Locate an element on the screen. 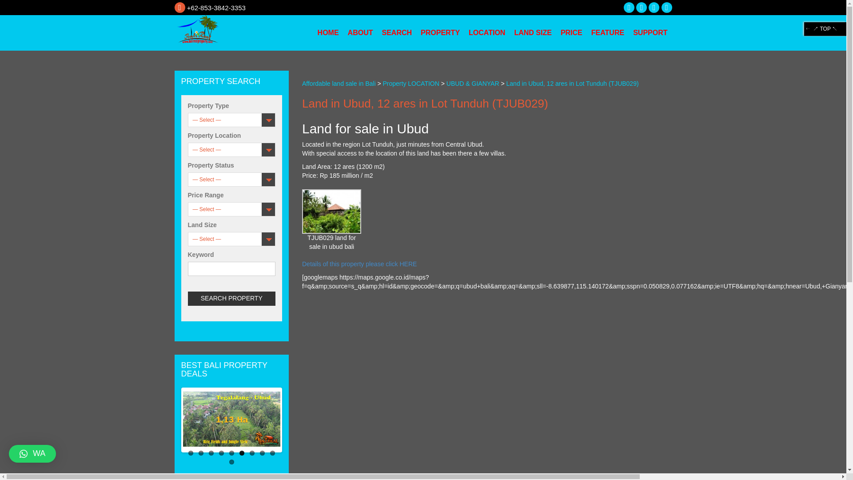 The image size is (853, 480). LinkedIn is located at coordinates (666, 7).